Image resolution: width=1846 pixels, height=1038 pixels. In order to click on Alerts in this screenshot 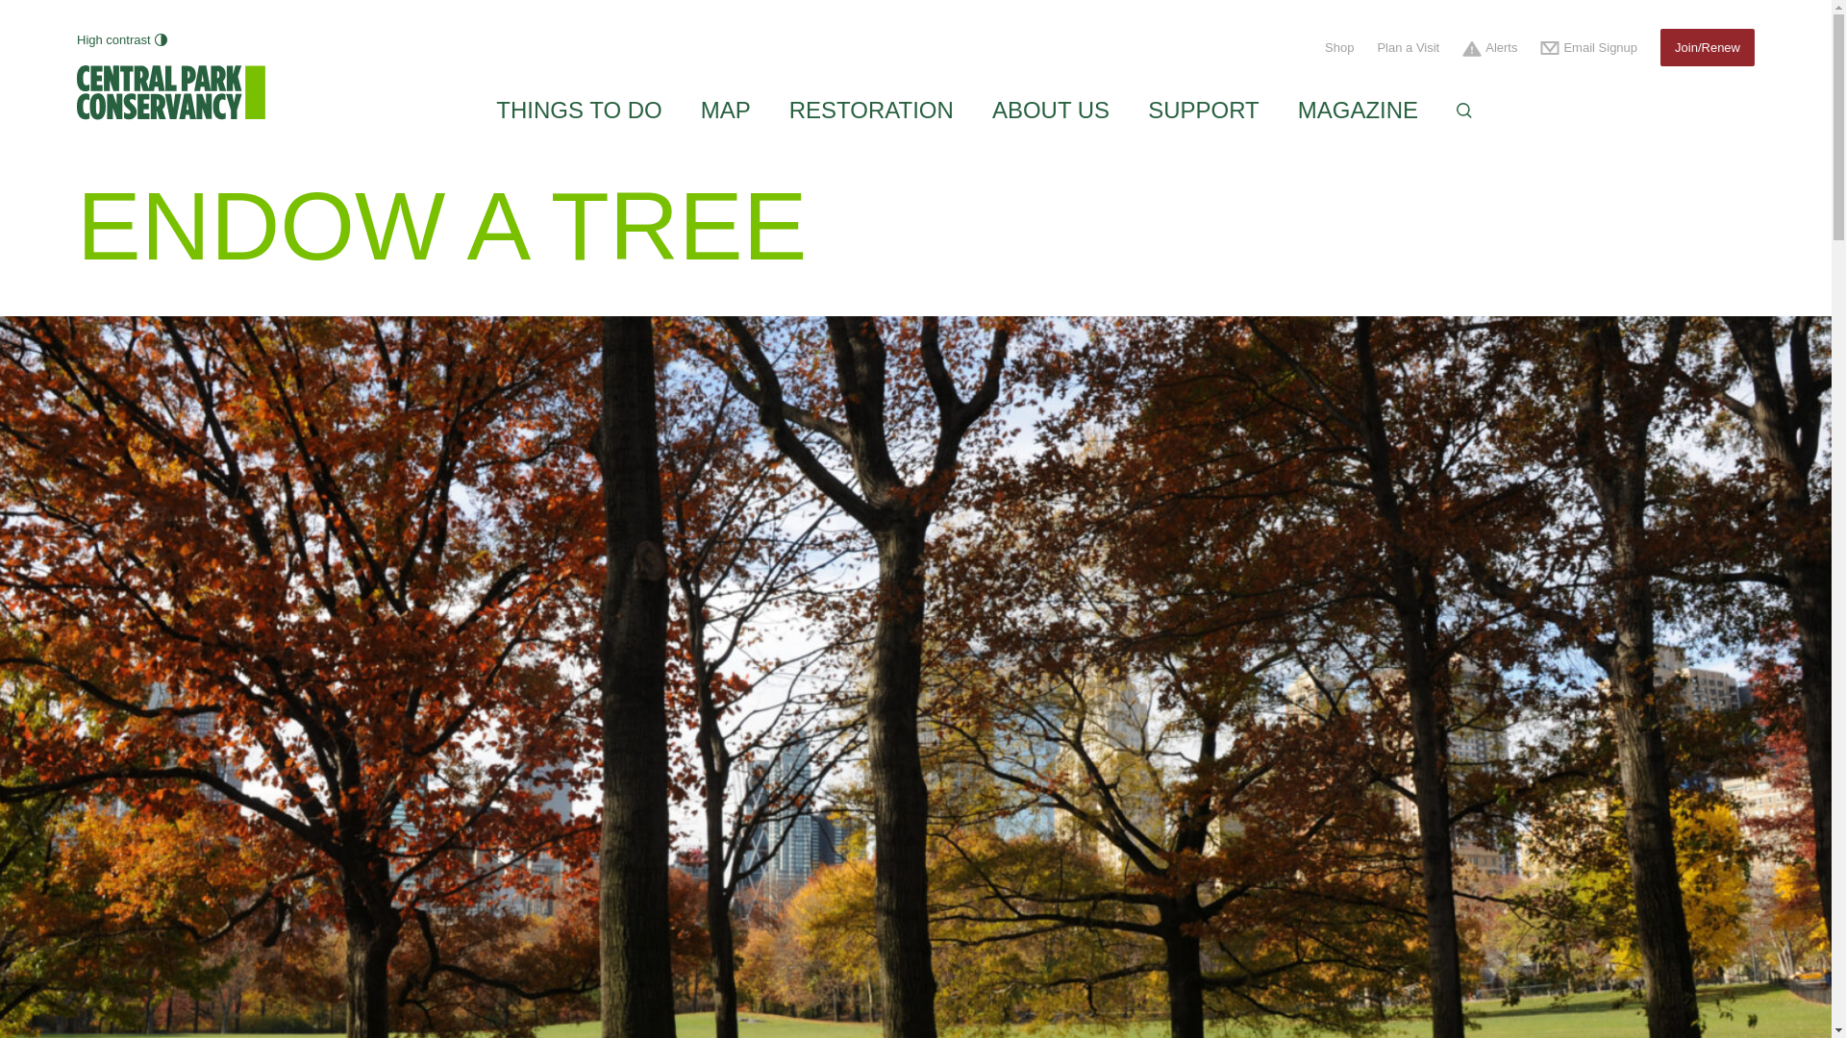, I will do `click(1489, 48)`.